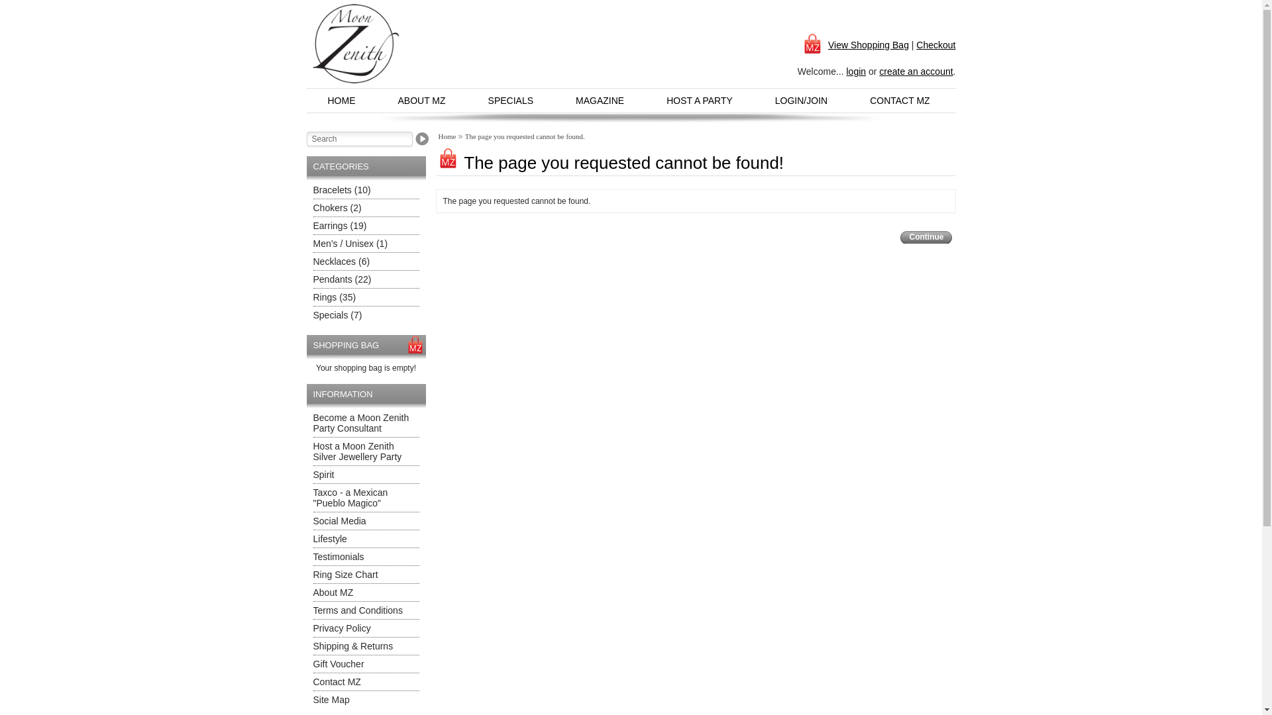 The image size is (1272, 715). I want to click on Testimonials, so click(338, 557).